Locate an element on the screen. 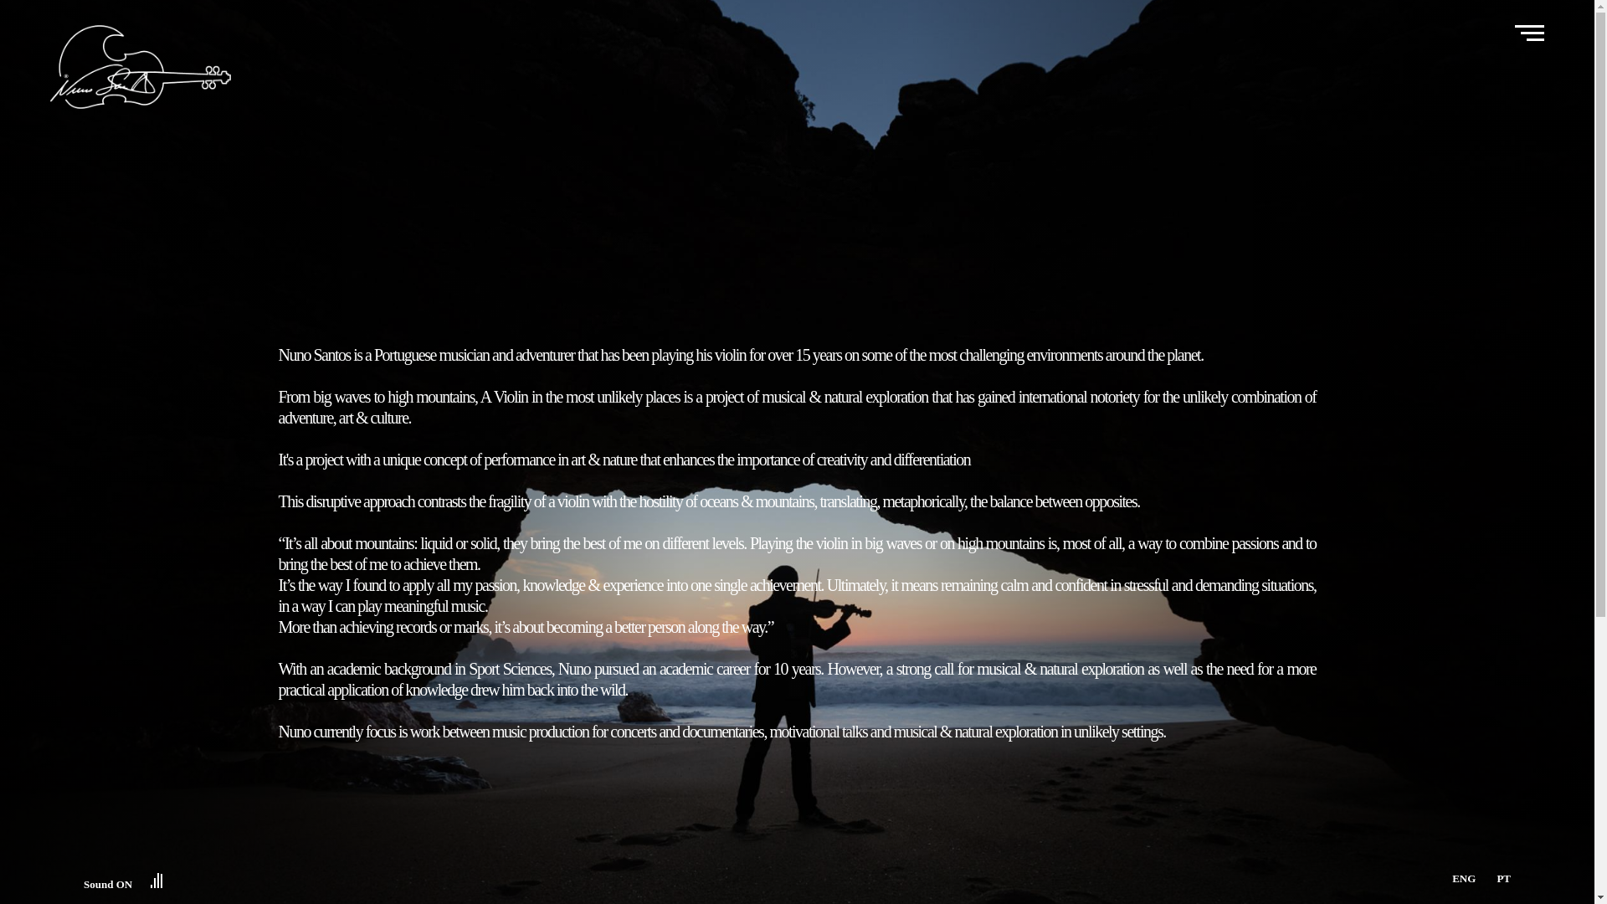 The image size is (1607, 904). Sound ON is located at coordinates (123, 879).